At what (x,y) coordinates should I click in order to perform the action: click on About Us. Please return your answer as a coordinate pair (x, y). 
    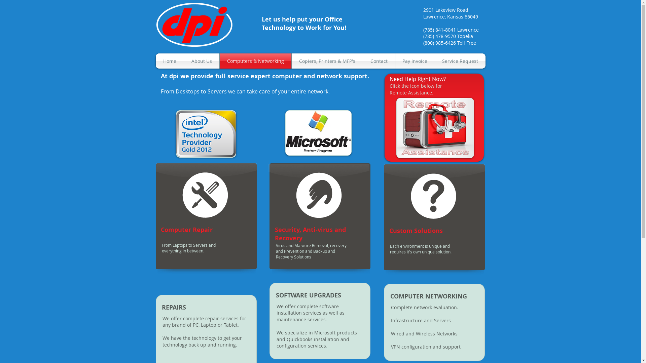
    Looking at the image, I should click on (201, 61).